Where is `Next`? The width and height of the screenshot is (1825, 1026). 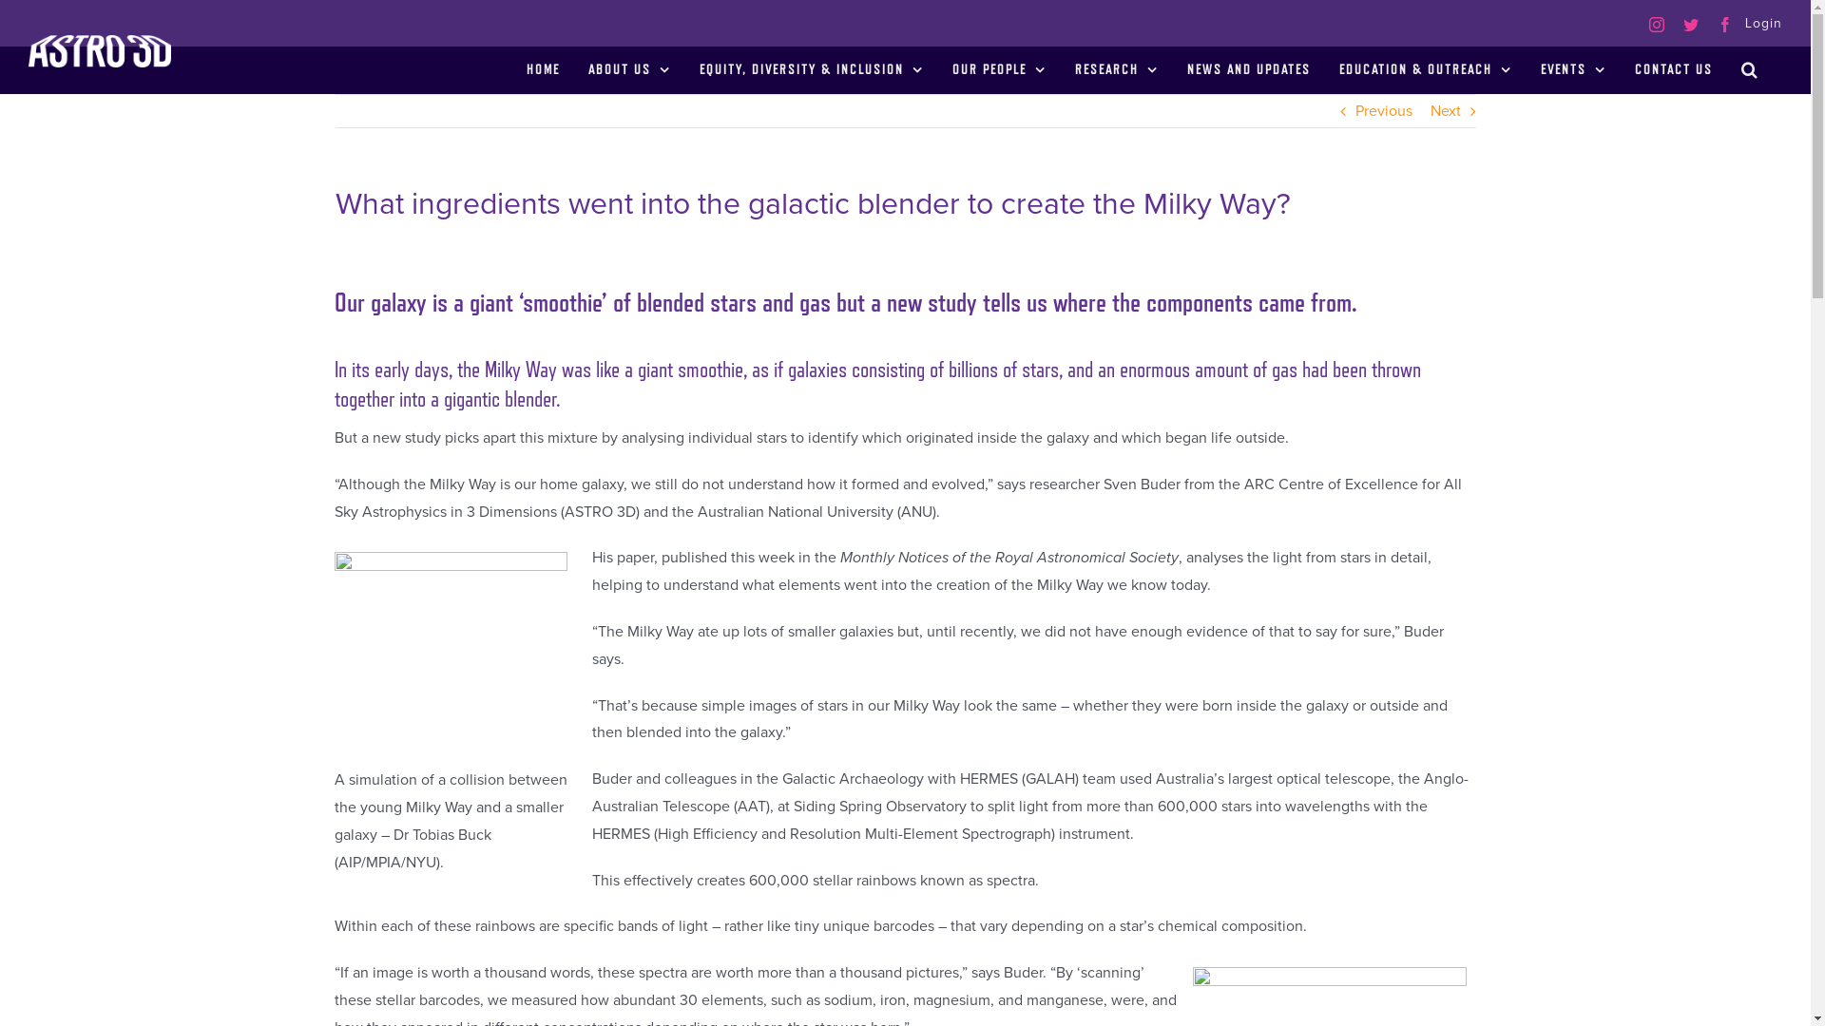 Next is located at coordinates (1445, 111).